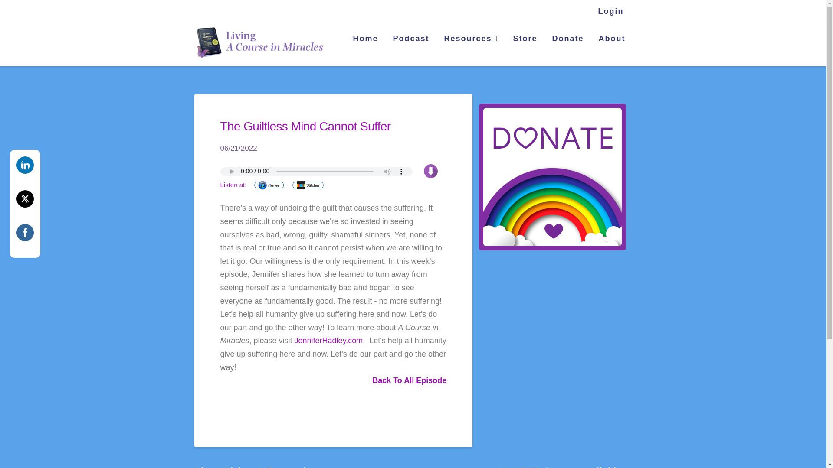  Describe the element at coordinates (25, 232) in the screenshot. I see `Facebook` at that location.